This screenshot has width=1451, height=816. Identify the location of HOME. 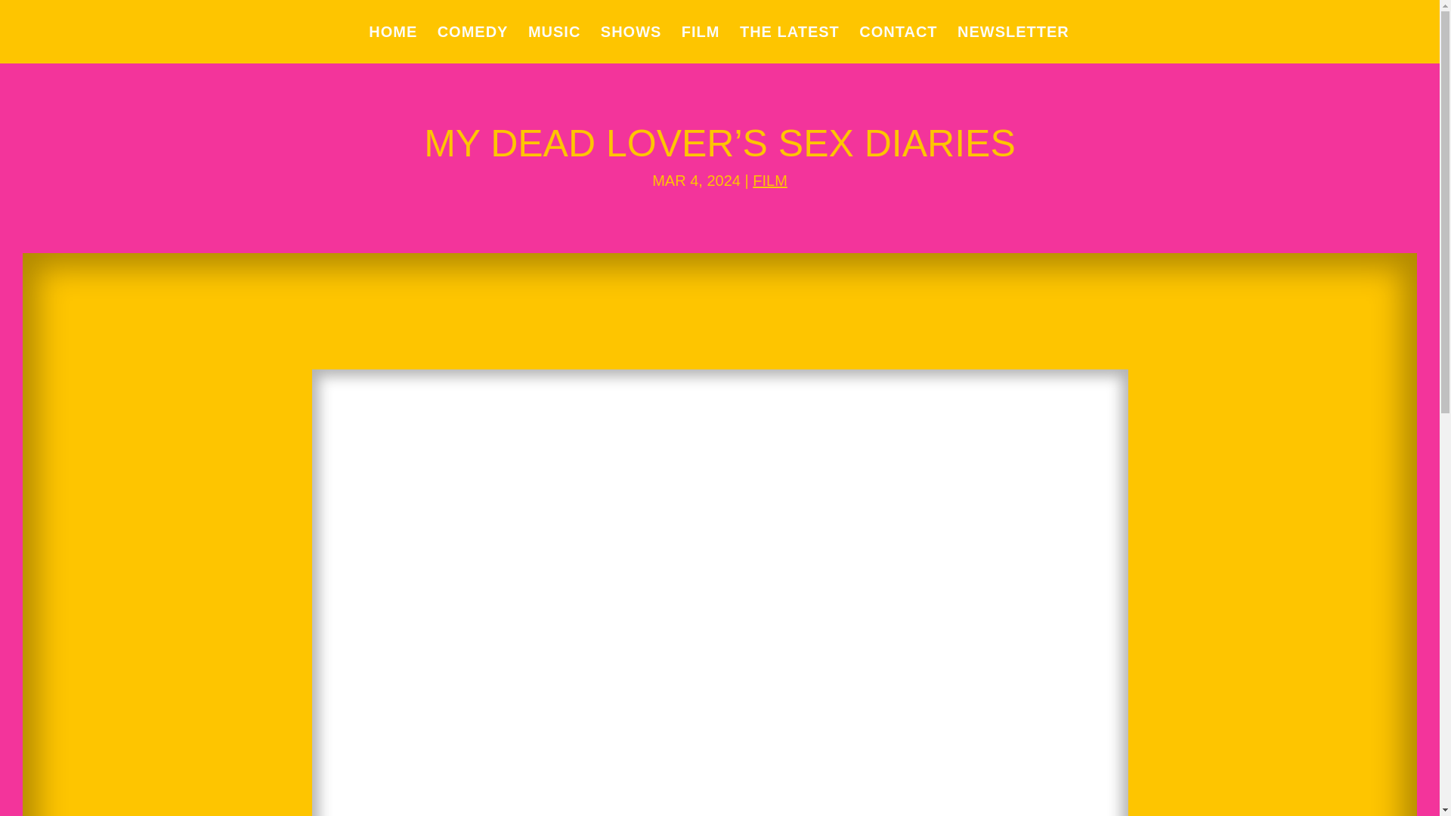
(393, 45).